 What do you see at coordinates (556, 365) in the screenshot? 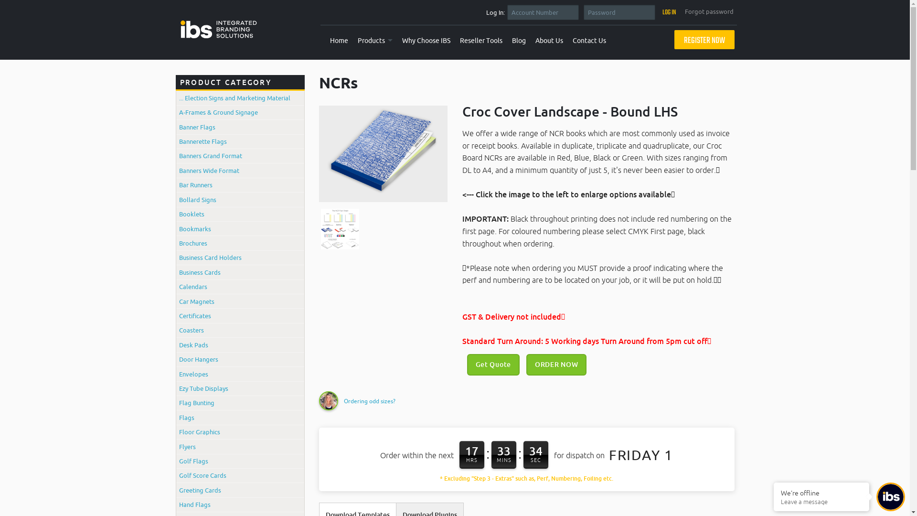
I see `ORDER NOW` at bounding box center [556, 365].